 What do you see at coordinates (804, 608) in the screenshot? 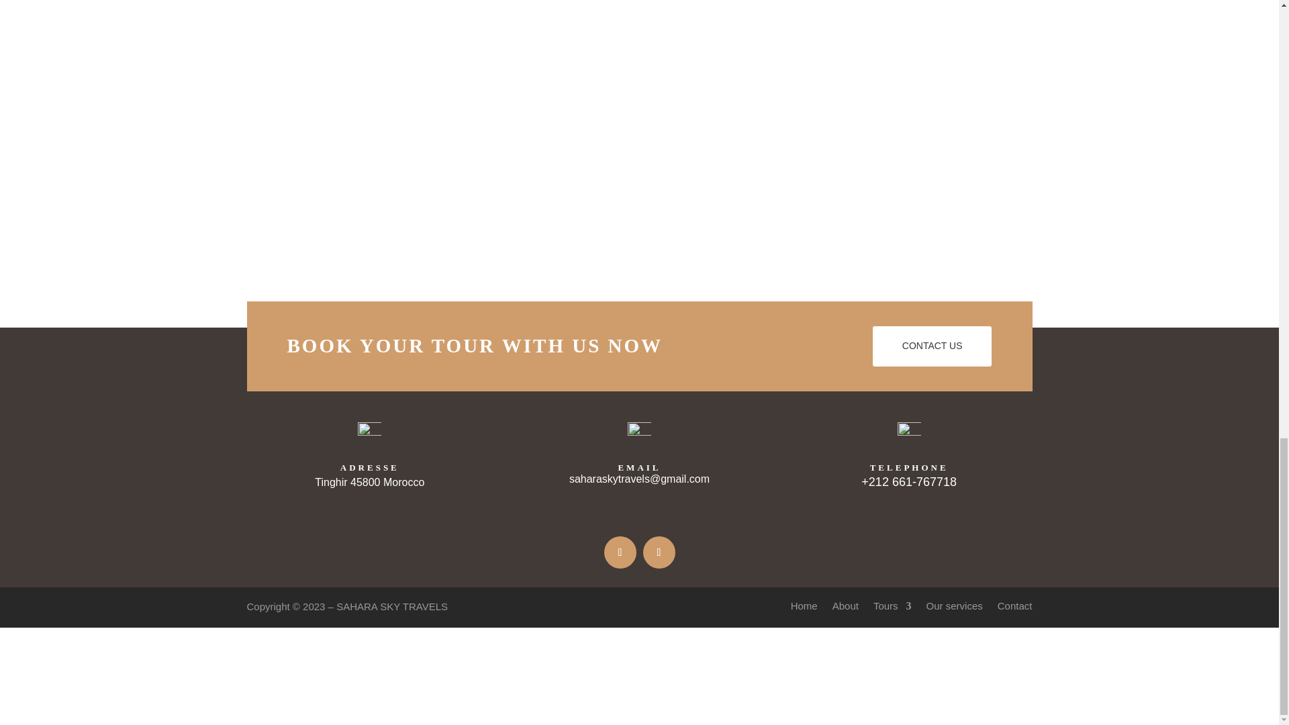
I see `Home` at bounding box center [804, 608].